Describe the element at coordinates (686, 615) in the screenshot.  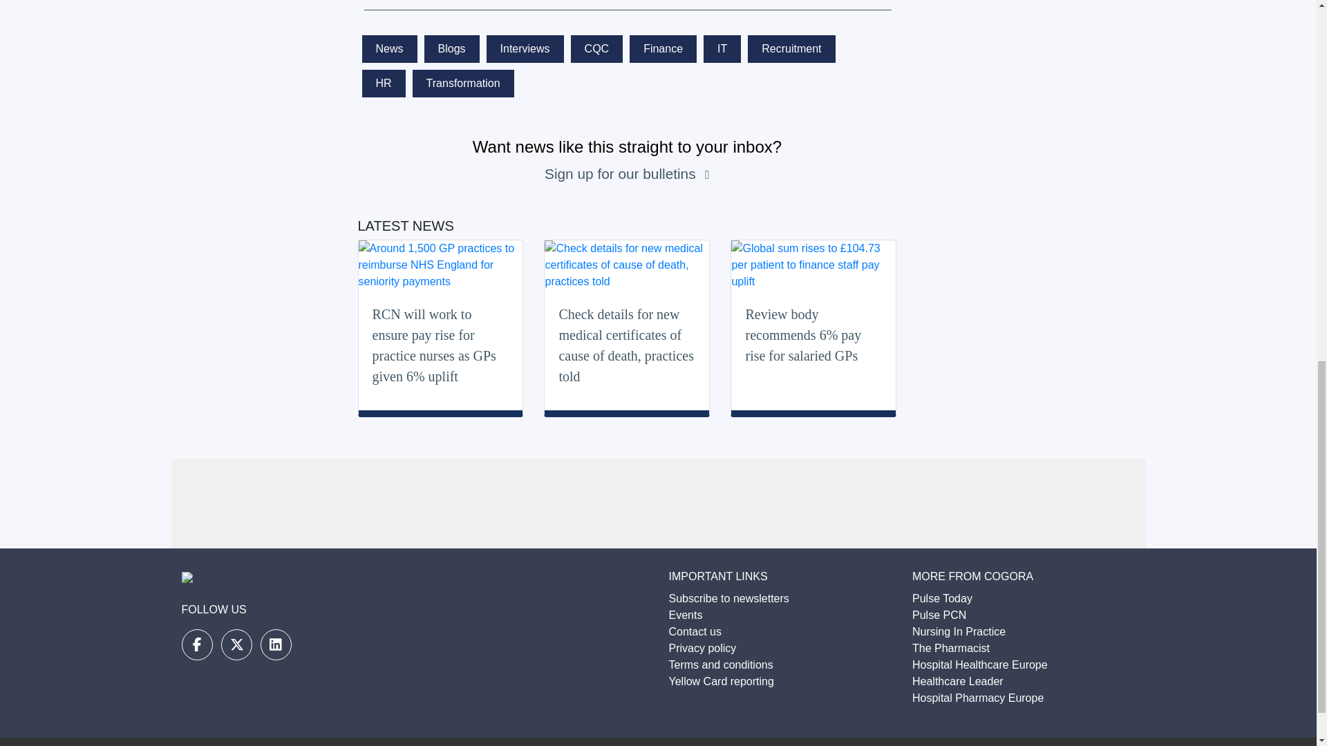
I see `Events` at that location.